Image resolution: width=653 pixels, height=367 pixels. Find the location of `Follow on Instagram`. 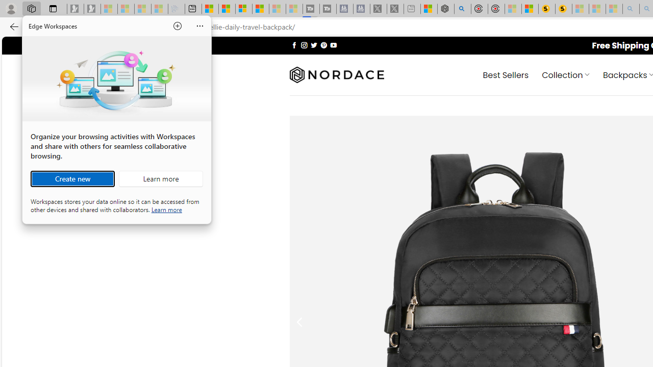

Follow on Instagram is located at coordinates (304, 45).